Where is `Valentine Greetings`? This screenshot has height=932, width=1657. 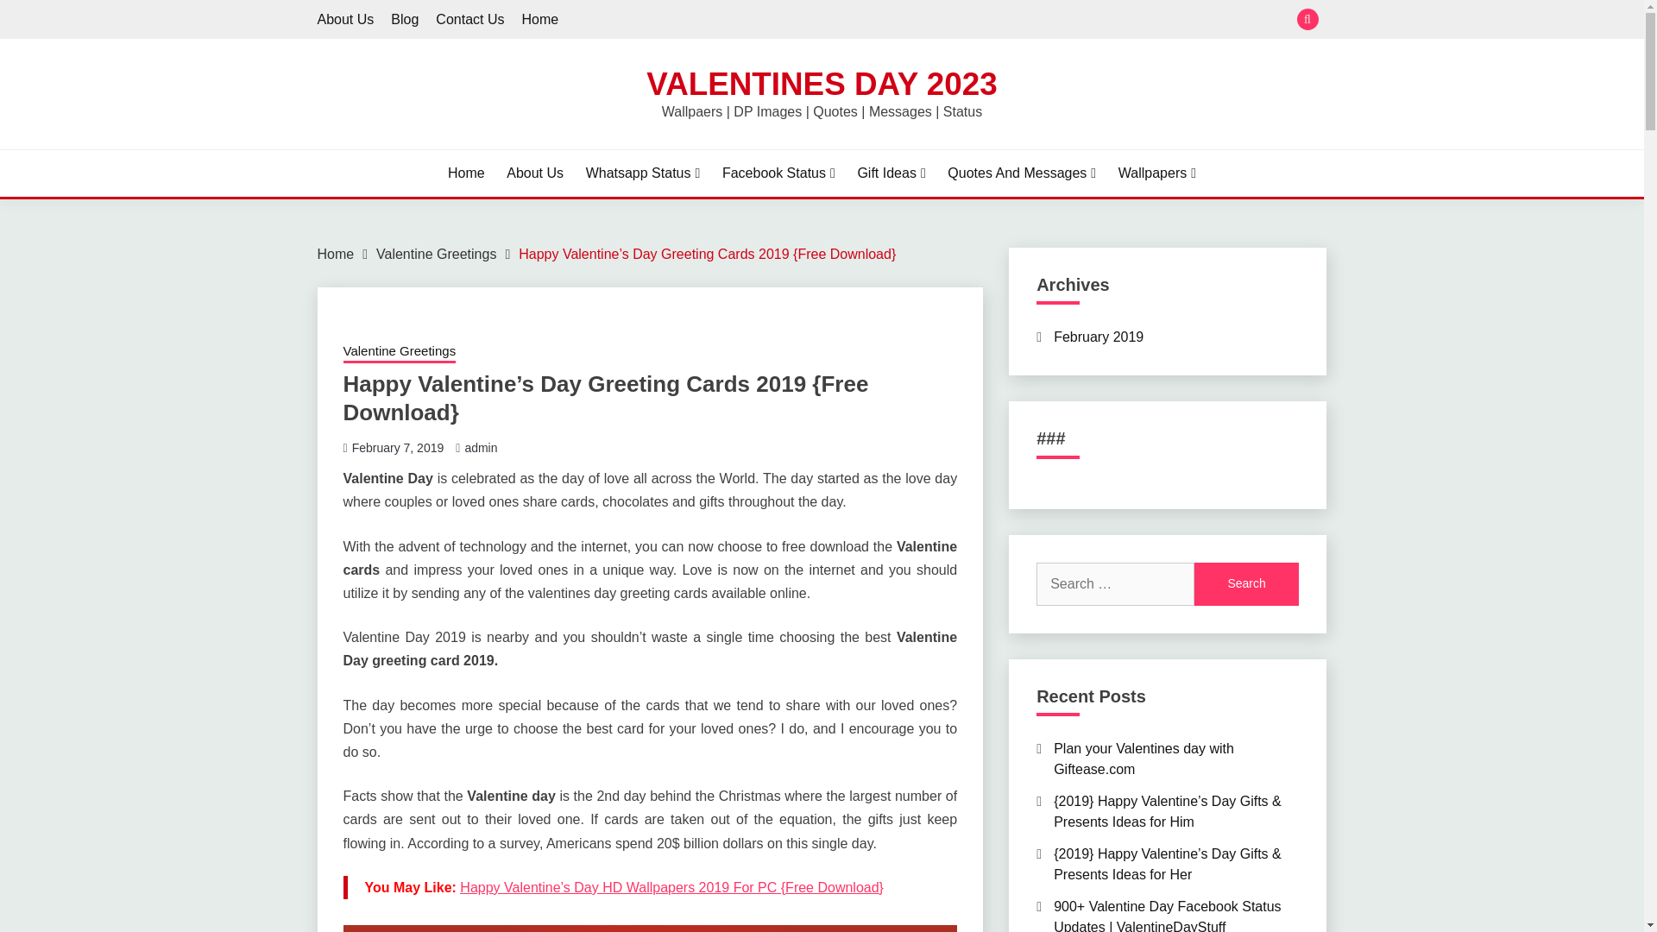 Valentine Greetings is located at coordinates (400, 353).